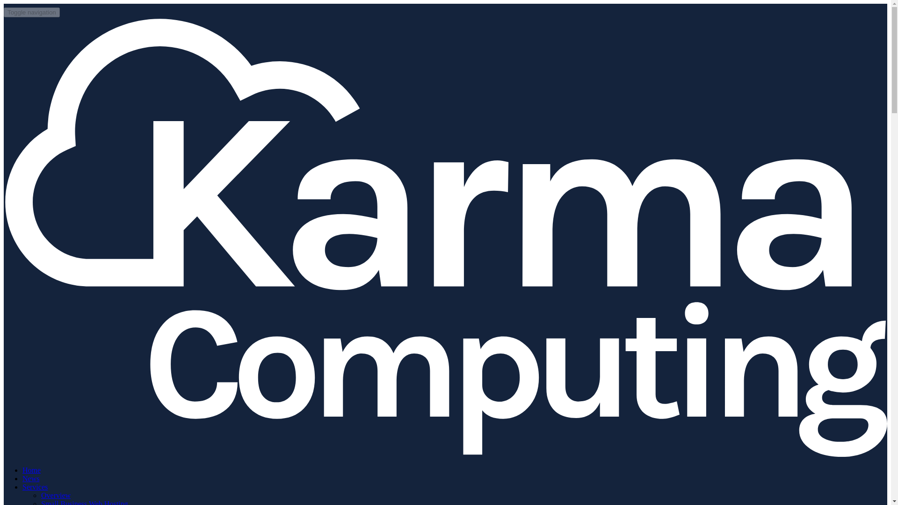 This screenshot has width=898, height=505. I want to click on News, so click(31, 479).